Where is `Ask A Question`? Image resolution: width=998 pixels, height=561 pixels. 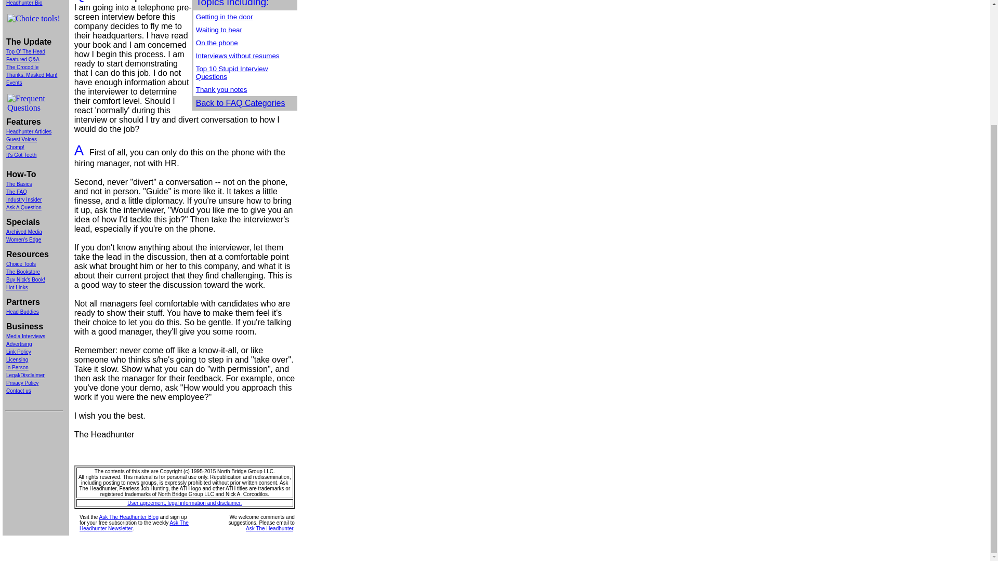 Ask A Question is located at coordinates (24, 208).